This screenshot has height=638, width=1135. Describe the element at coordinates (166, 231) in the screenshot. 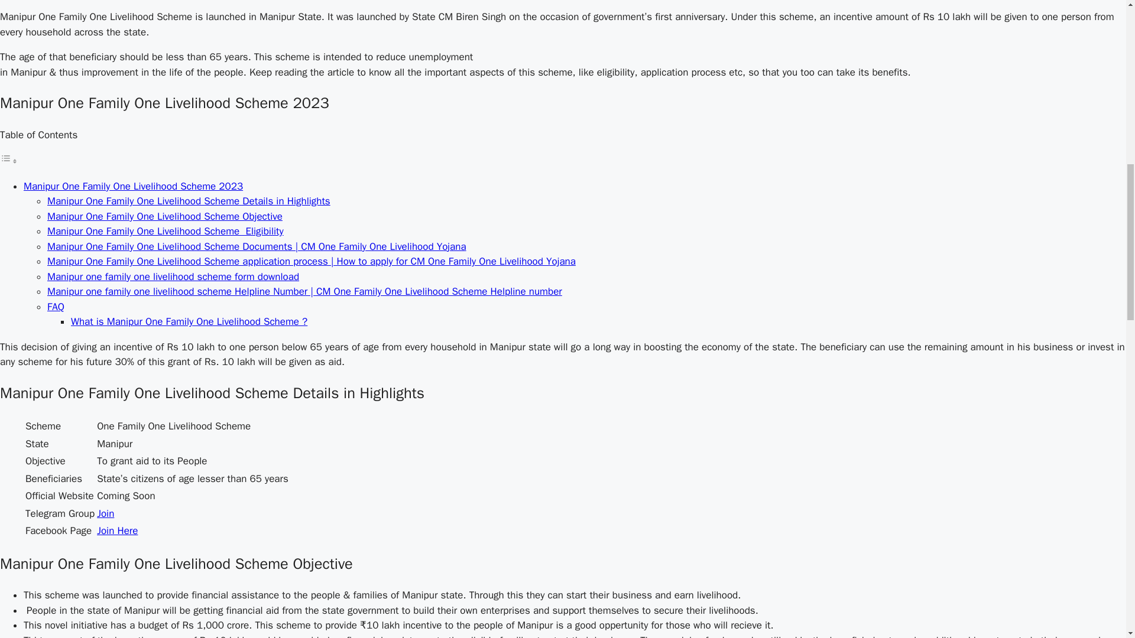

I see `Manipur One Family One Livelihood Scheme  Eligibility` at that location.